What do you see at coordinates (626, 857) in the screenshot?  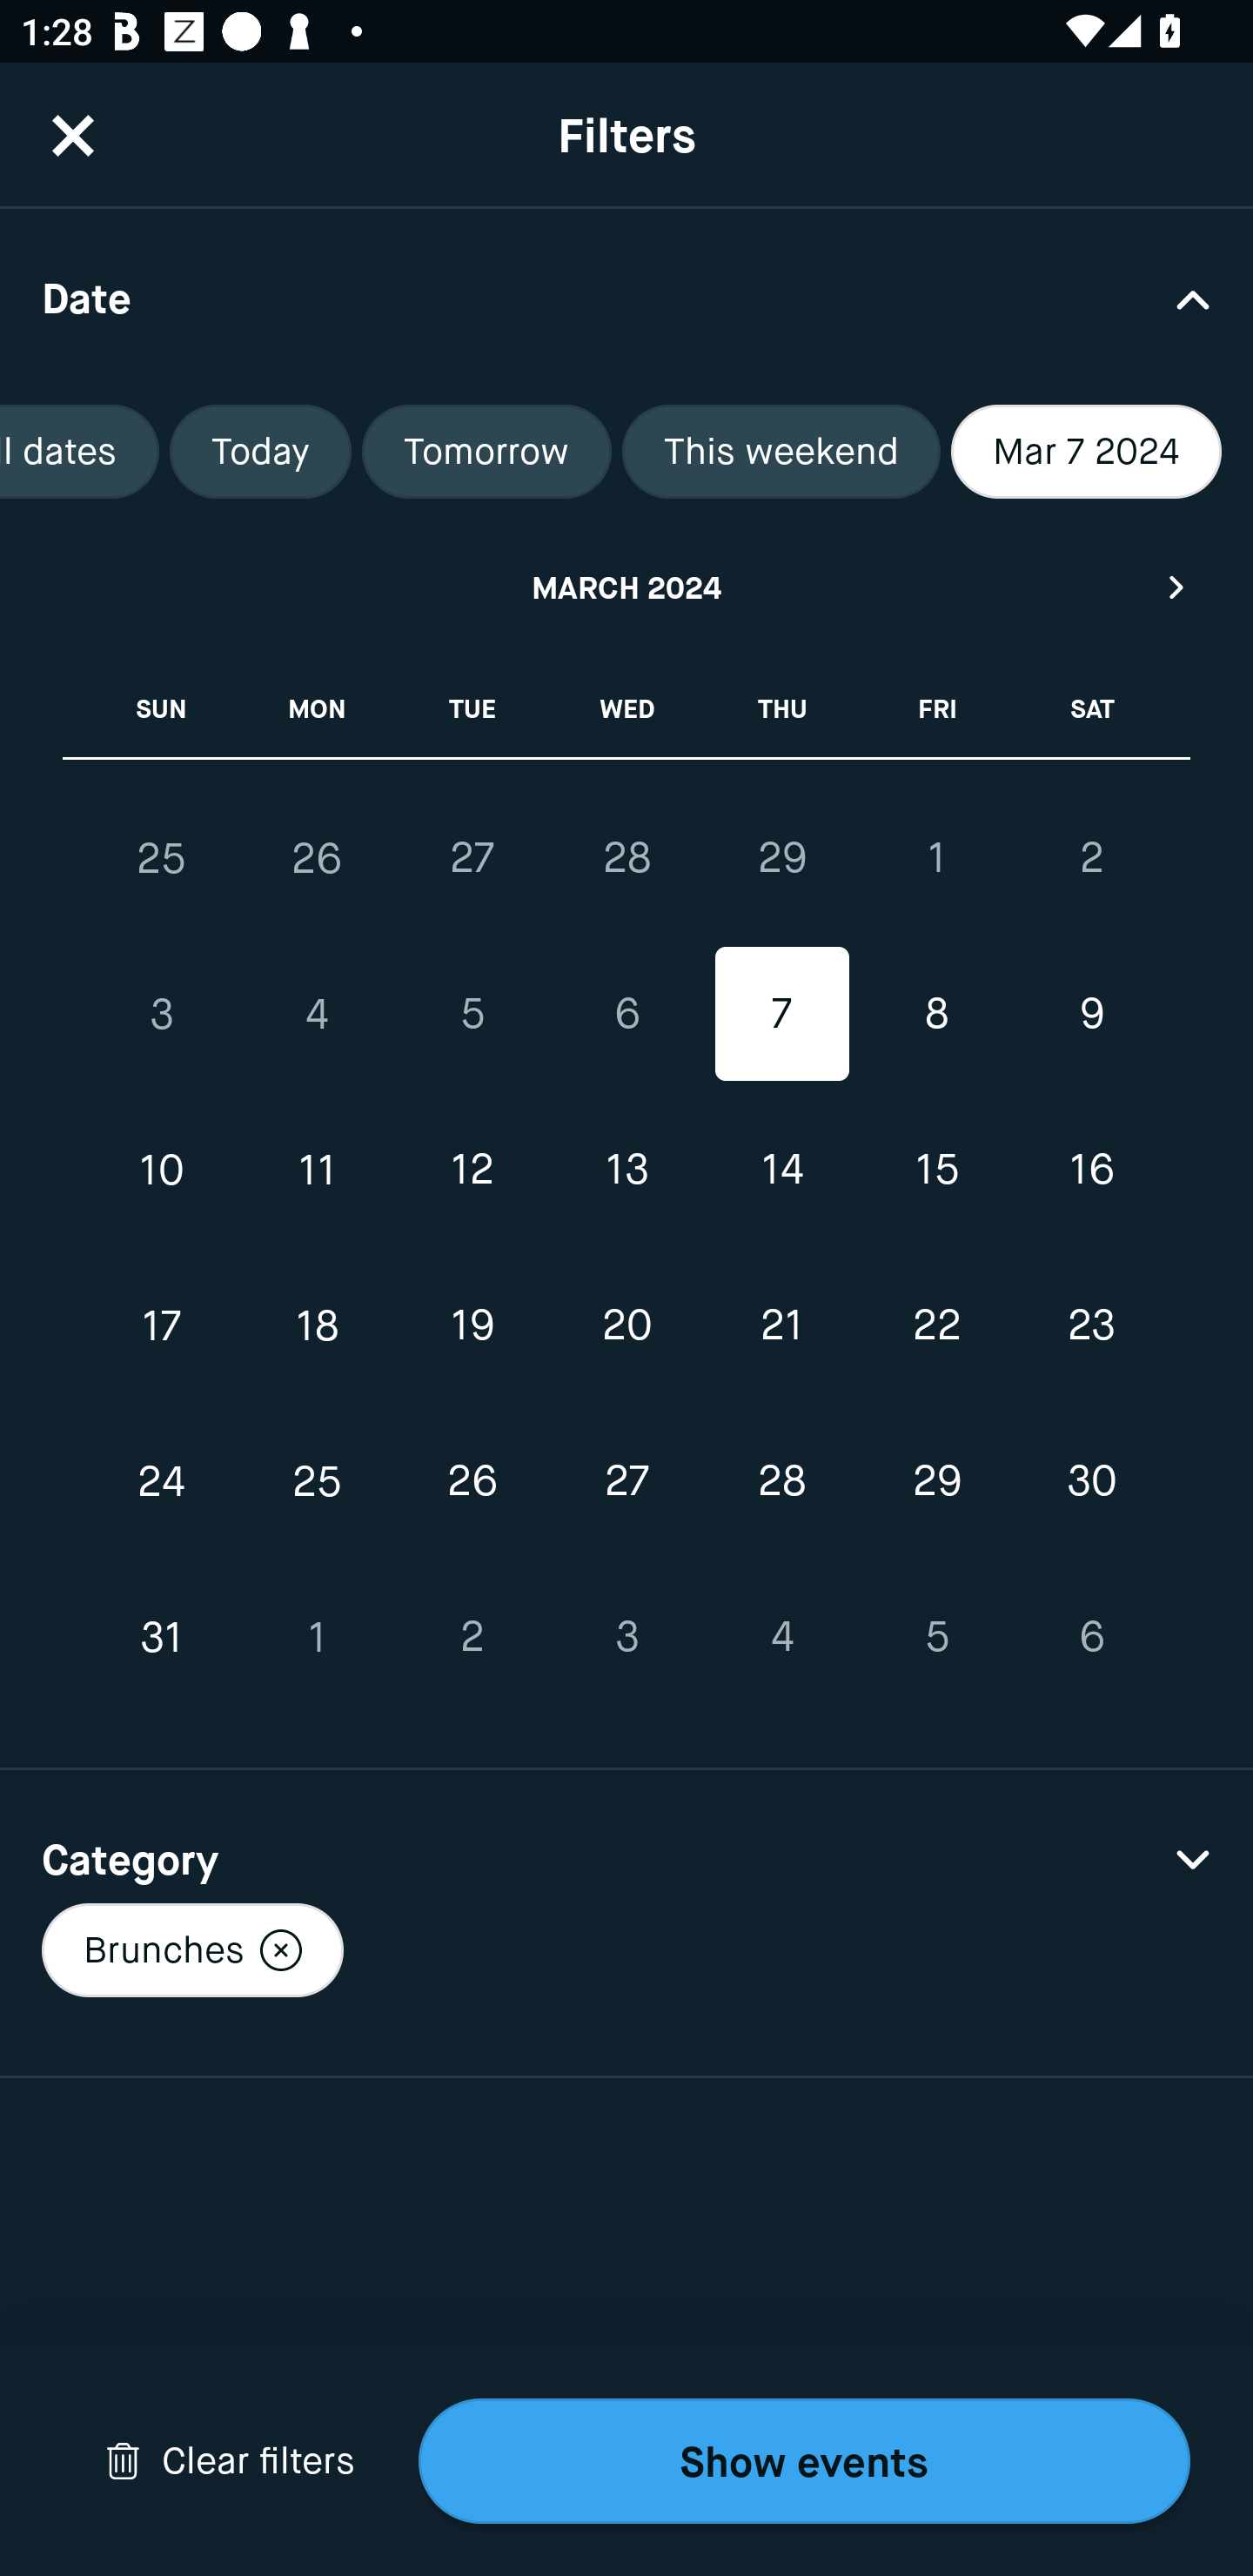 I see `28` at bounding box center [626, 857].